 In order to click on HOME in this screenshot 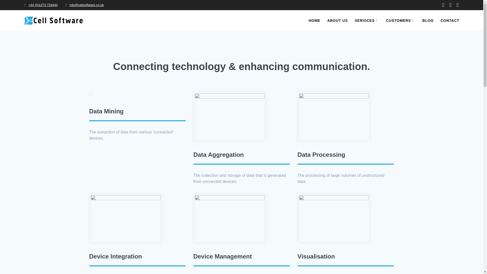, I will do `click(315, 20)`.